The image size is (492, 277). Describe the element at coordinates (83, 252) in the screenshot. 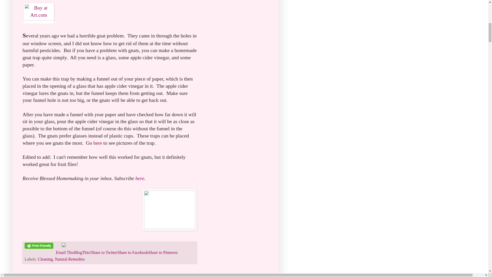

I see `BlogThis!` at that location.